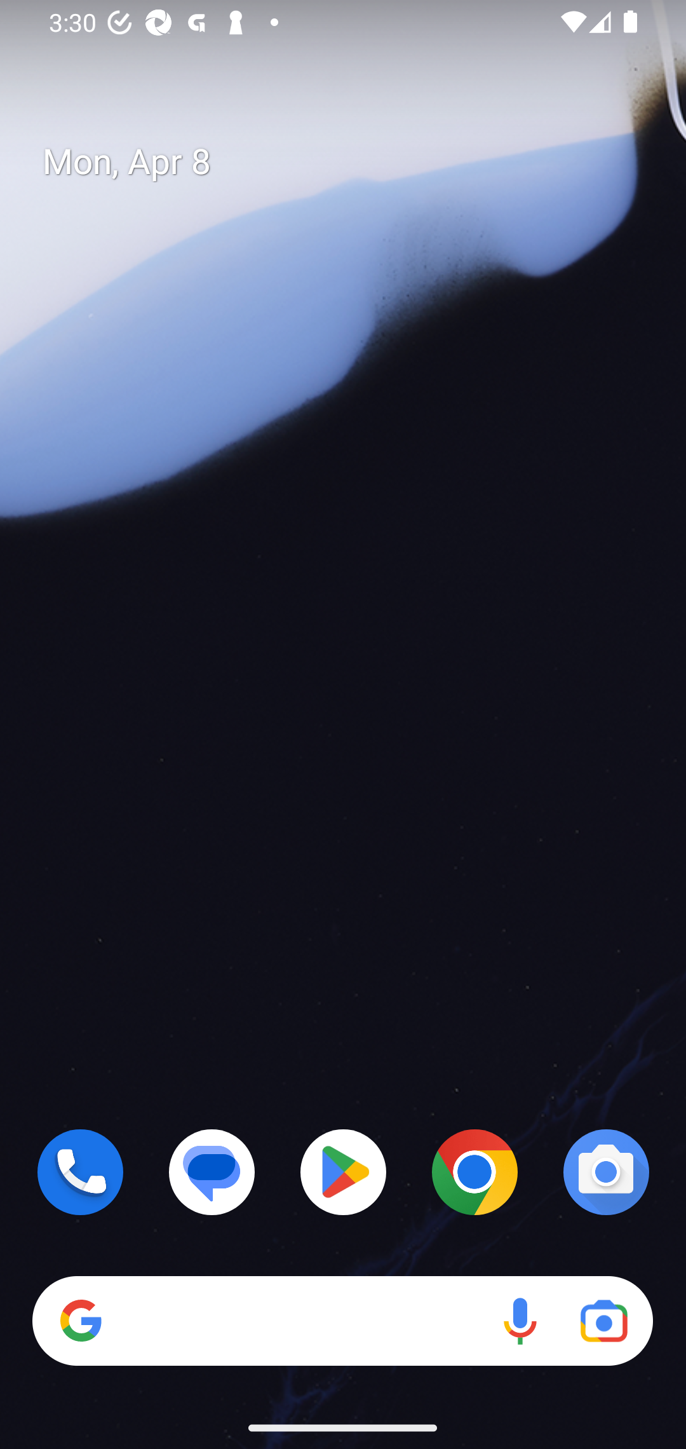 The width and height of the screenshot is (686, 1449). I want to click on Play Store, so click(343, 1172).